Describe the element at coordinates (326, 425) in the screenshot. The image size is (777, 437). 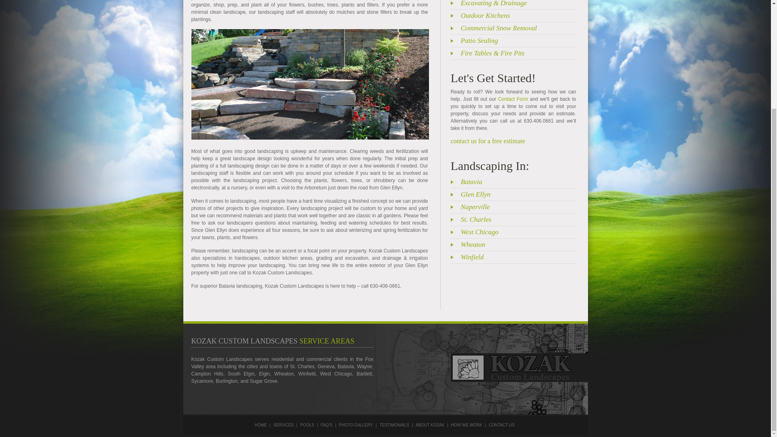
I see `FAQ'S` at that location.